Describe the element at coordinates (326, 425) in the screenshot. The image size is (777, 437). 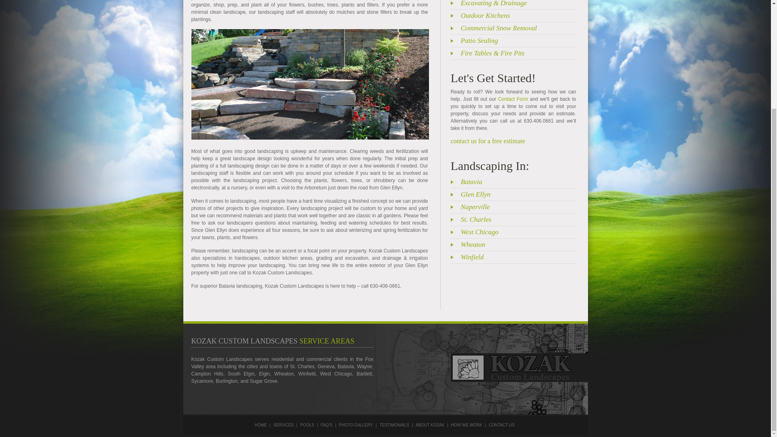
I see `FAQ'S` at that location.